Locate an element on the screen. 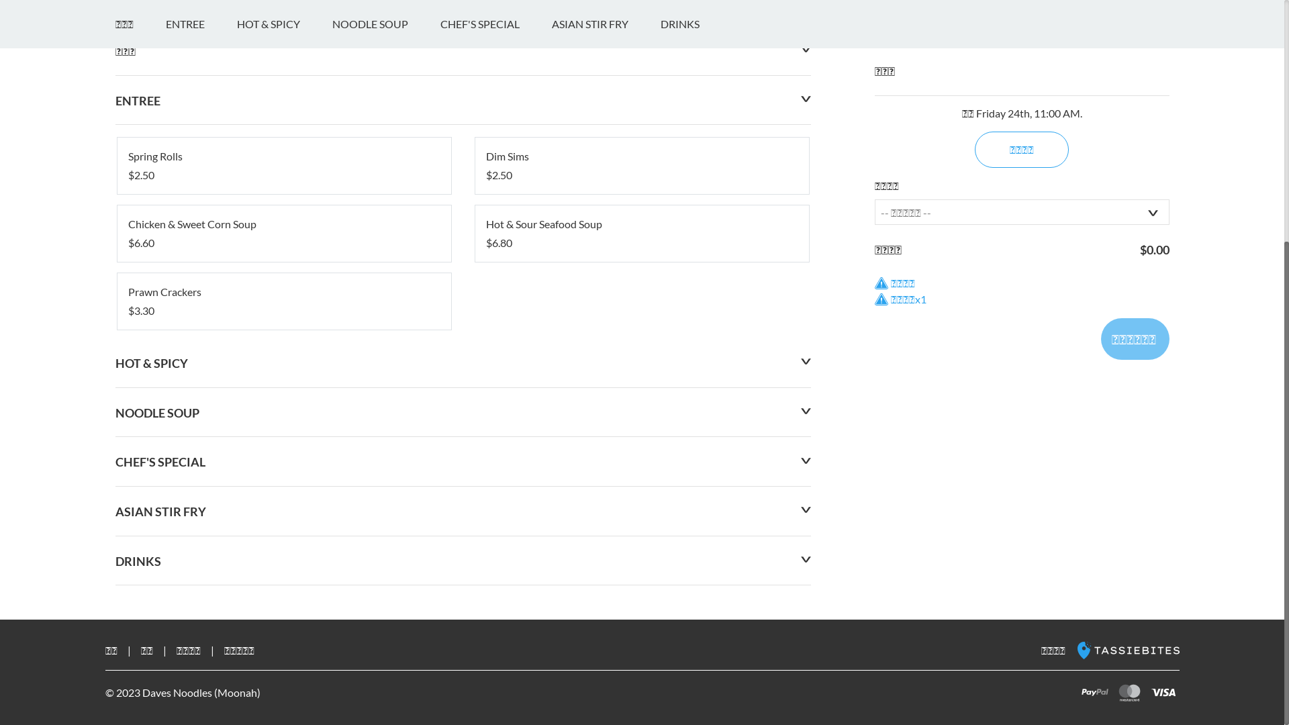 This screenshot has height=725, width=1289. Chicken & Sweet Corn Soup
$6.60 is located at coordinates (283, 596).